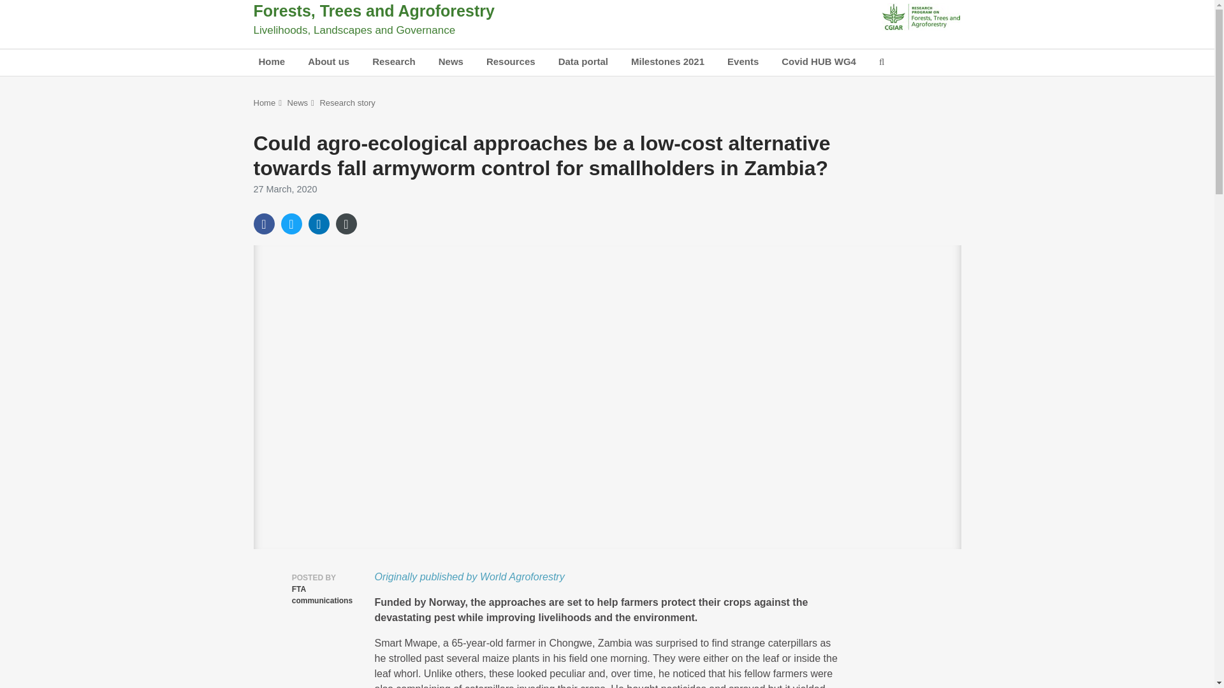 This screenshot has width=1224, height=688. I want to click on Data portal, so click(583, 62).